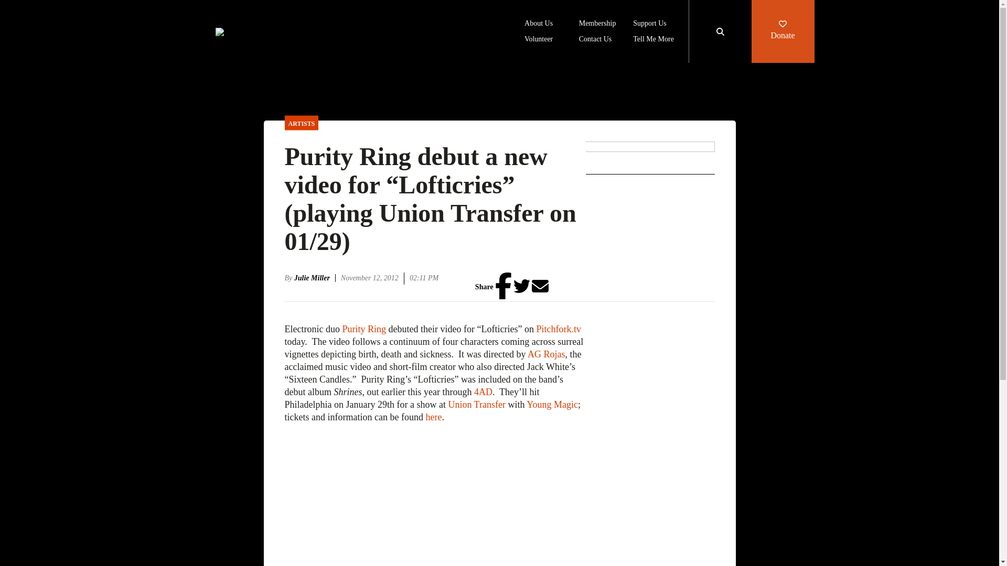  What do you see at coordinates (649, 24) in the screenshot?
I see `Support Us` at bounding box center [649, 24].